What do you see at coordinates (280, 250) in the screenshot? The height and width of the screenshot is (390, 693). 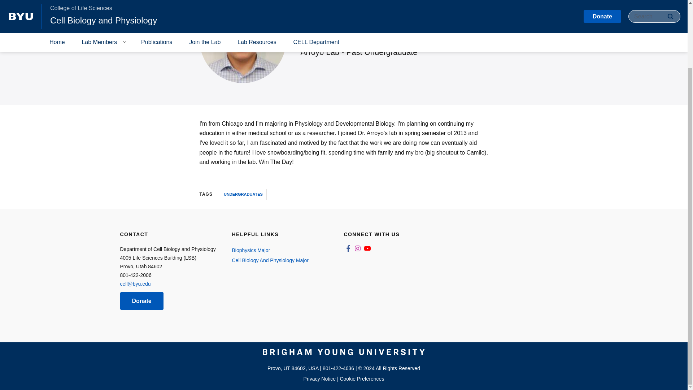 I see `Biophysics Major` at bounding box center [280, 250].